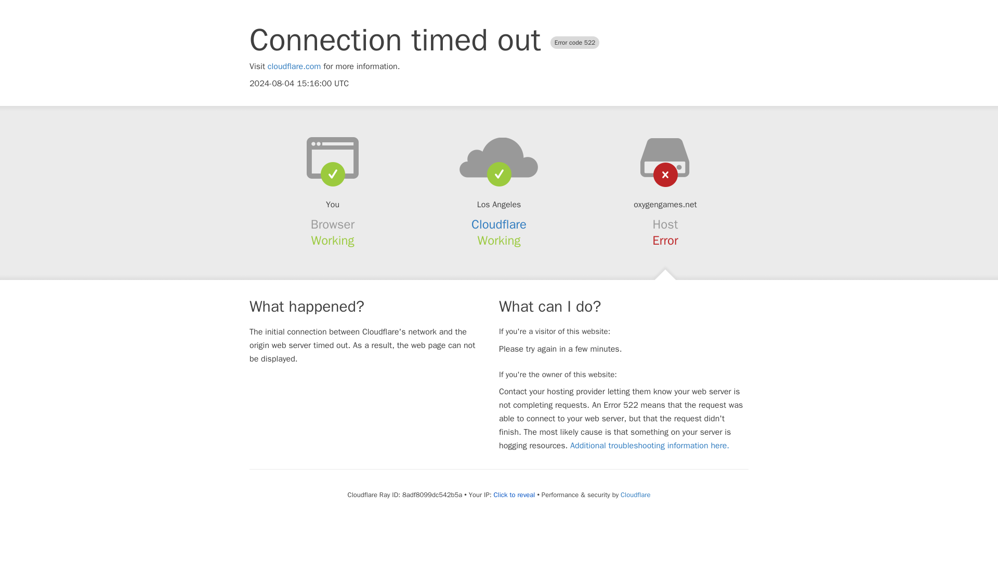 The height and width of the screenshot is (561, 998). I want to click on cloudflare.com, so click(294, 66).